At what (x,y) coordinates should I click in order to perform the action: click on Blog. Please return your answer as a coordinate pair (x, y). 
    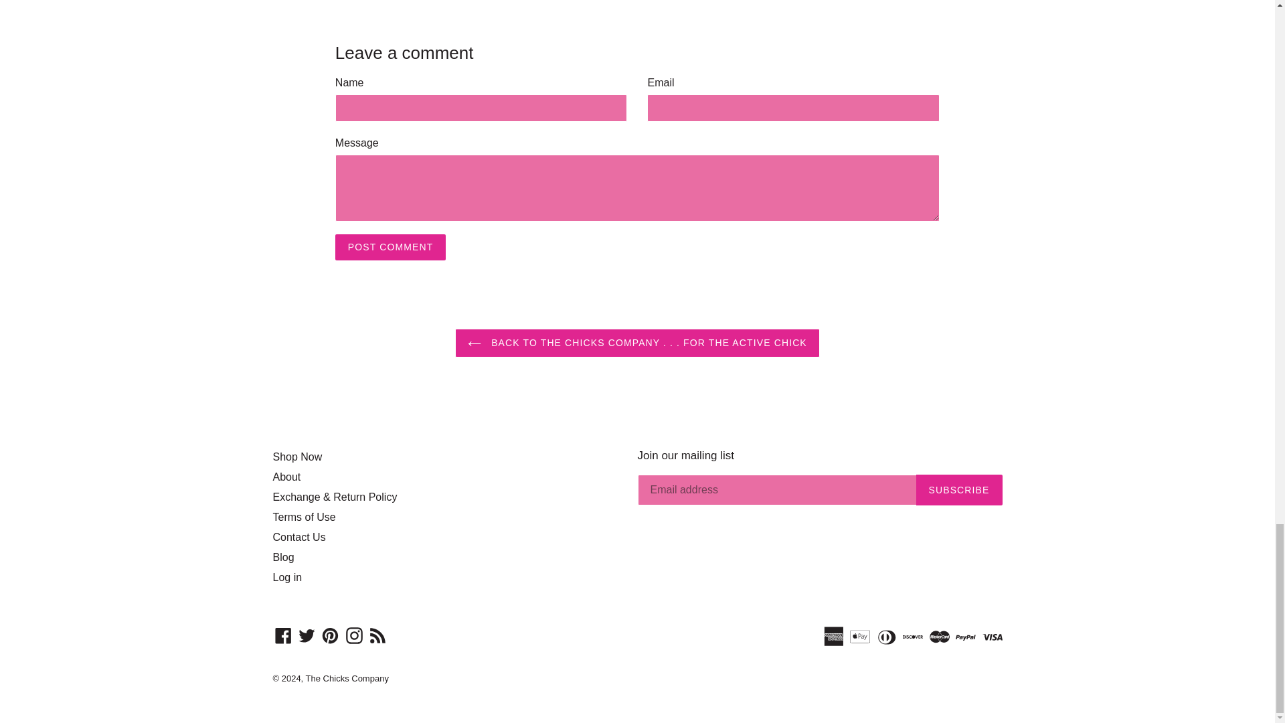
    Looking at the image, I should click on (283, 557).